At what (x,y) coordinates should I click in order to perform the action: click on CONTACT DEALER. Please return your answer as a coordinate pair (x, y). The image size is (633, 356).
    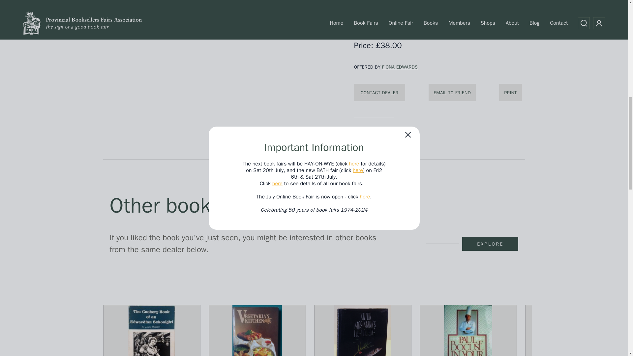
    Looking at the image, I should click on (379, 92).